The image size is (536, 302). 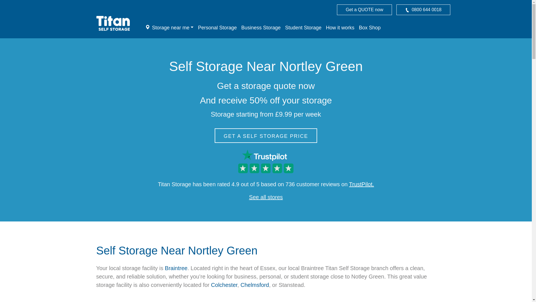 What do you see at coordinates (266, 197) in the screenshot?
I see `See all stores` at bounding box center [266, 197].